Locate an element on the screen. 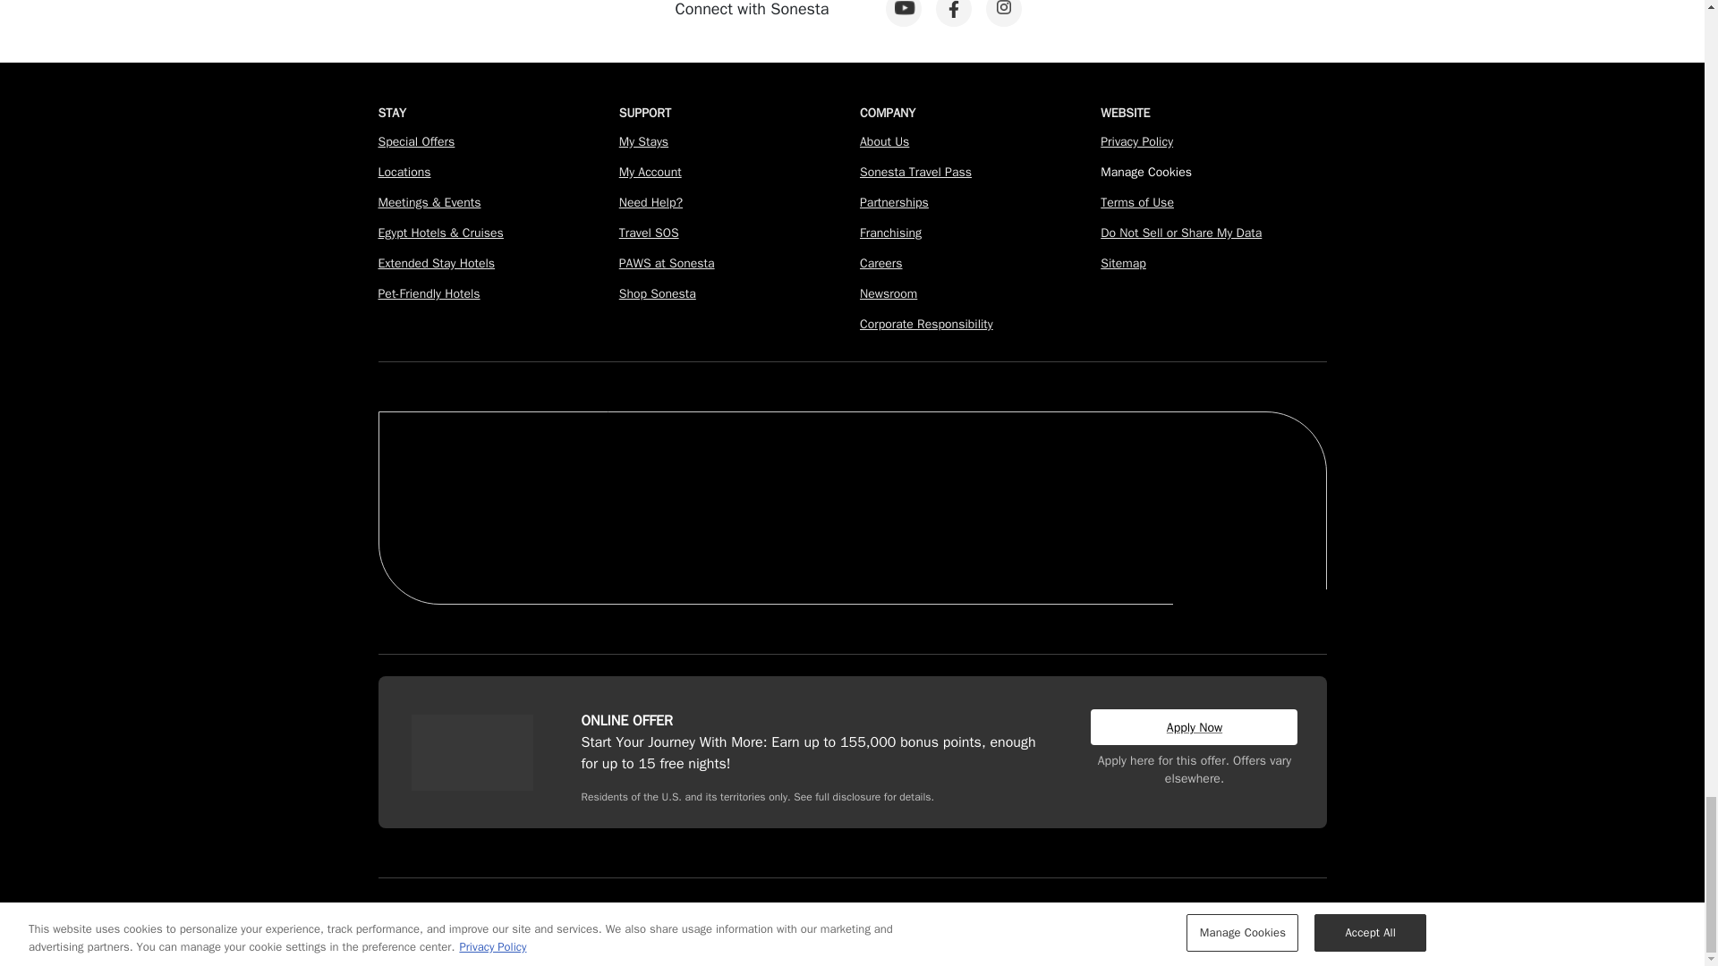 The height and width of the screenshot is (966, 1718). Sonesta Hotels Resorts is located at coordinates (884, 476).